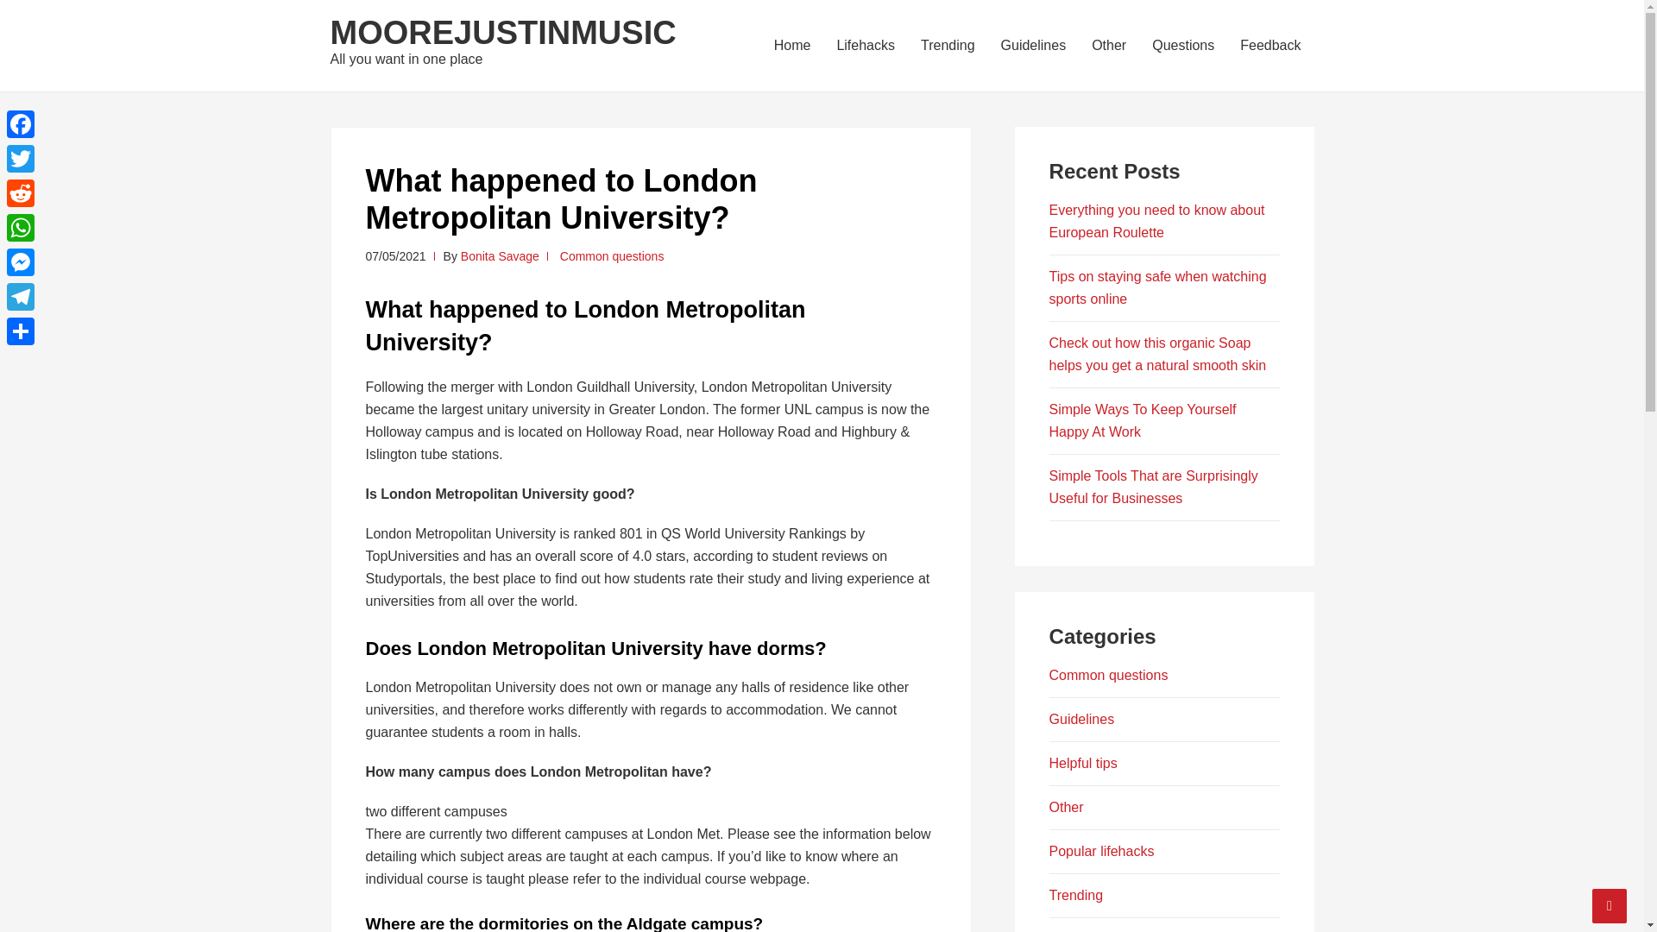  Describe the element at coordinates (1183, 45) in the screenshot. I see `Questions` at that location.